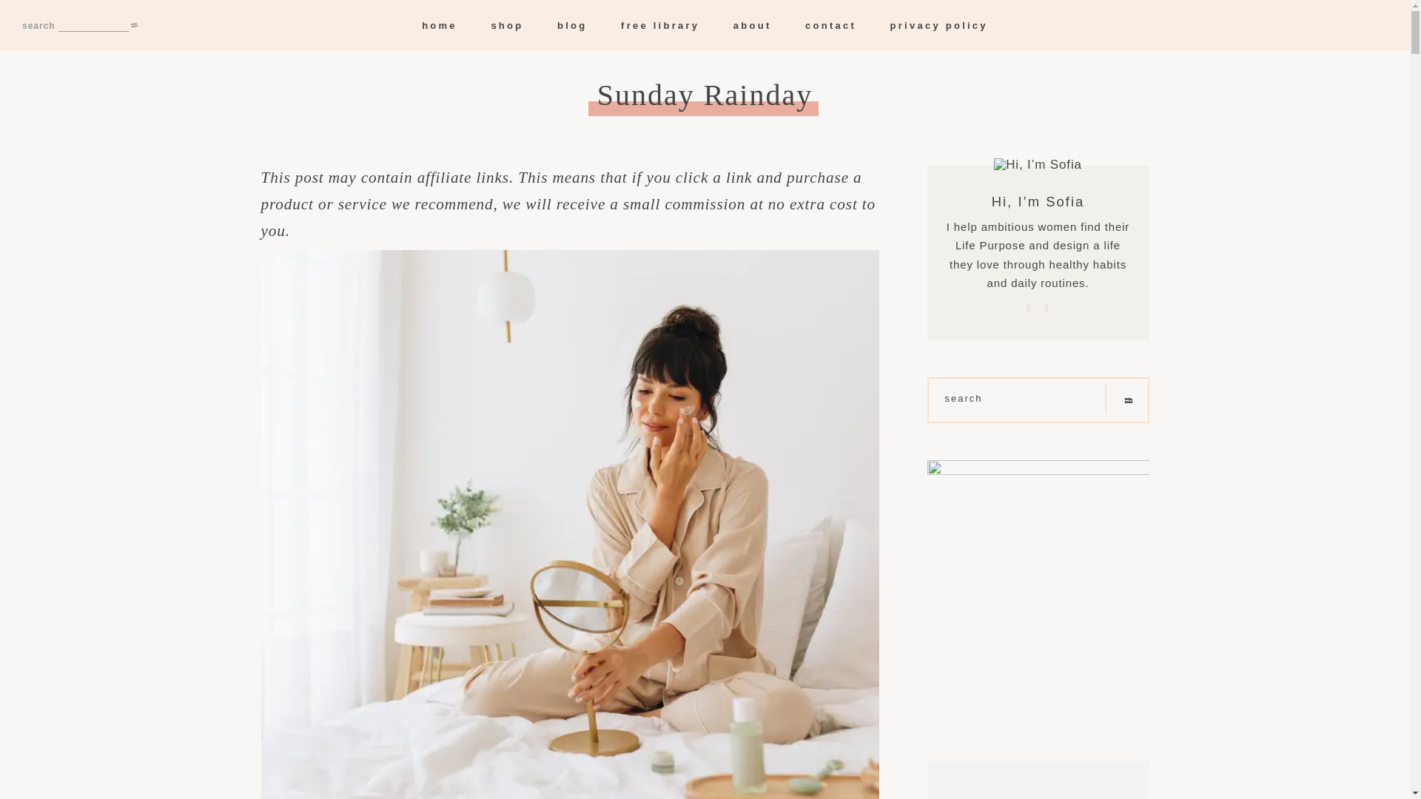 The height and width of the screenshot is (799, 1421). I want to click on free library, so click(660, 25).